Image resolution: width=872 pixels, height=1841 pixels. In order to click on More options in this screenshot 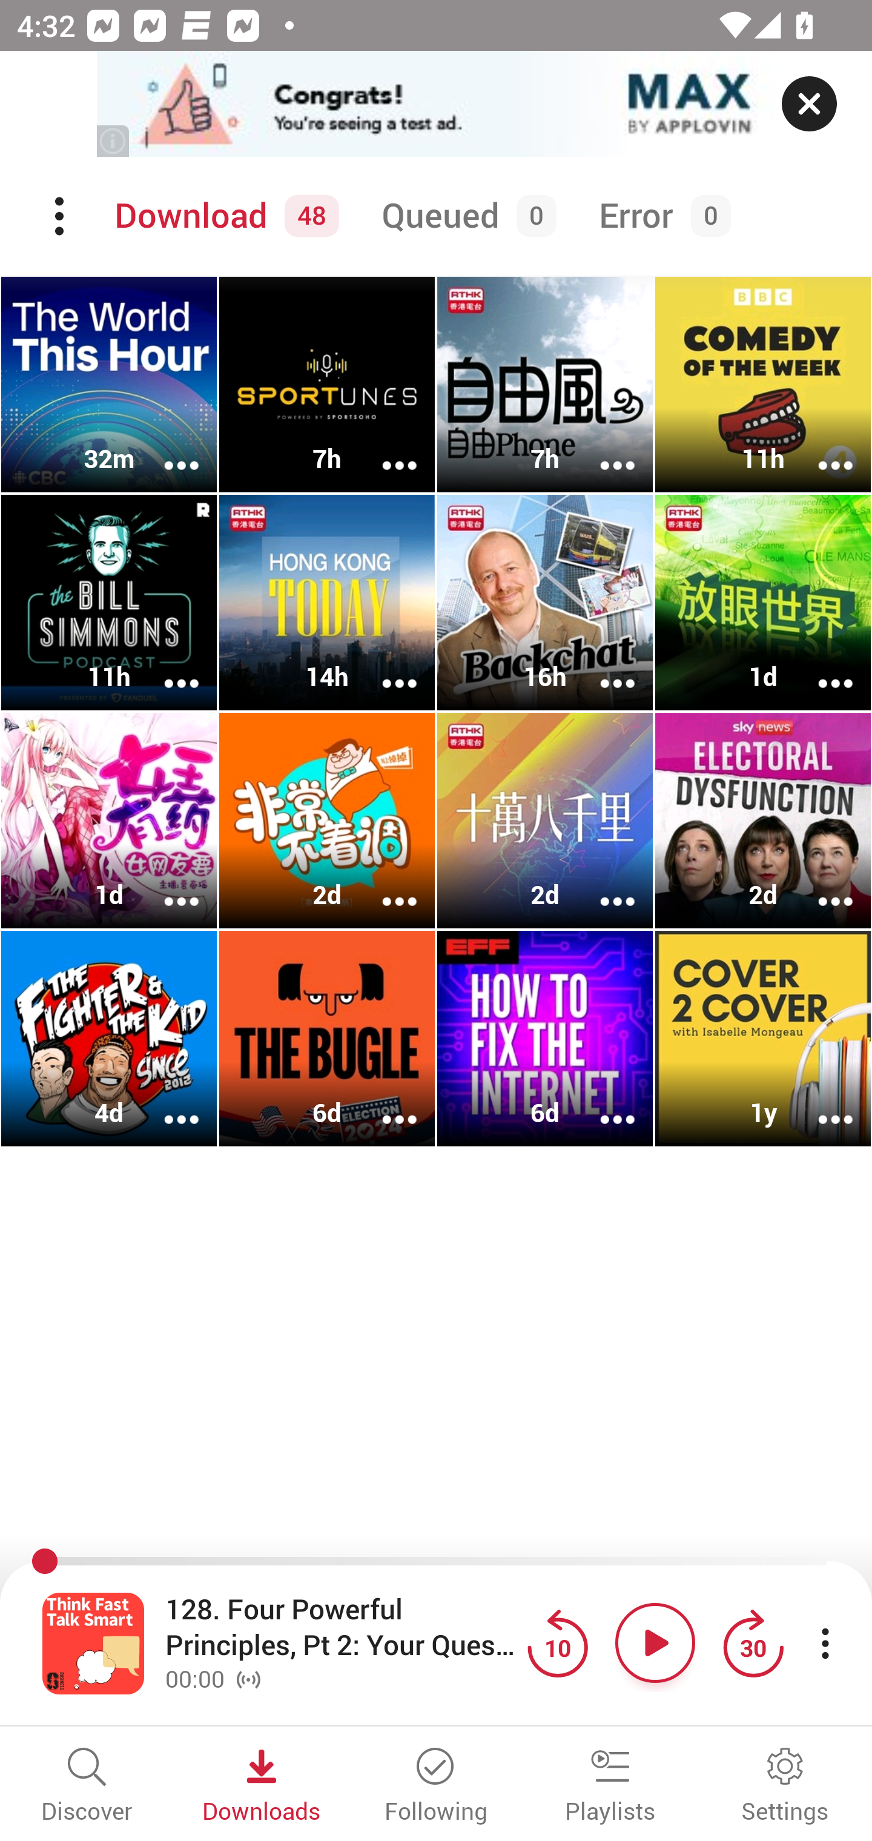, I will do `click(820, 885)`.